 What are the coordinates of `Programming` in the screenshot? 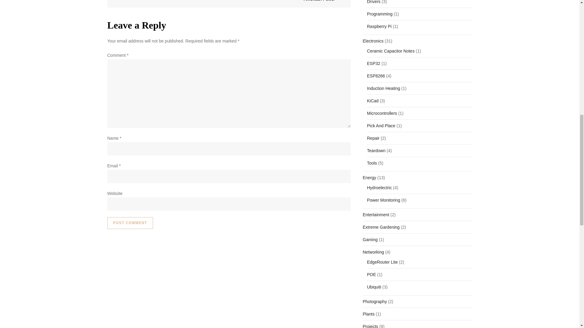 It's located at (380, 14).